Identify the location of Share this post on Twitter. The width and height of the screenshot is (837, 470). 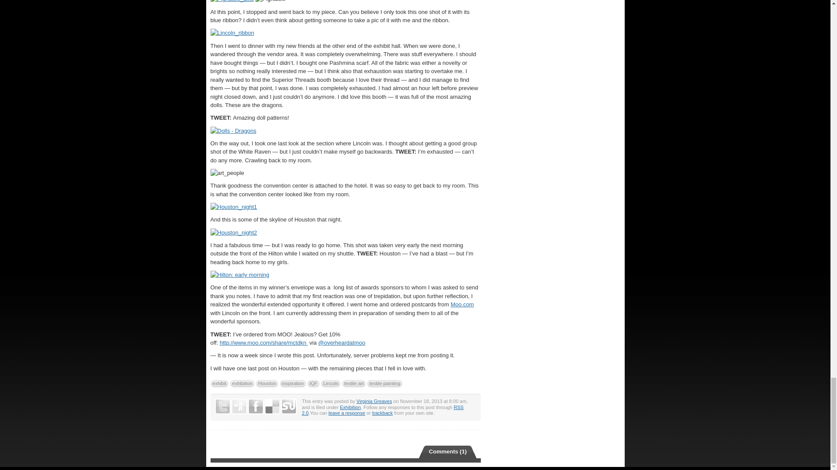
(222, 406).